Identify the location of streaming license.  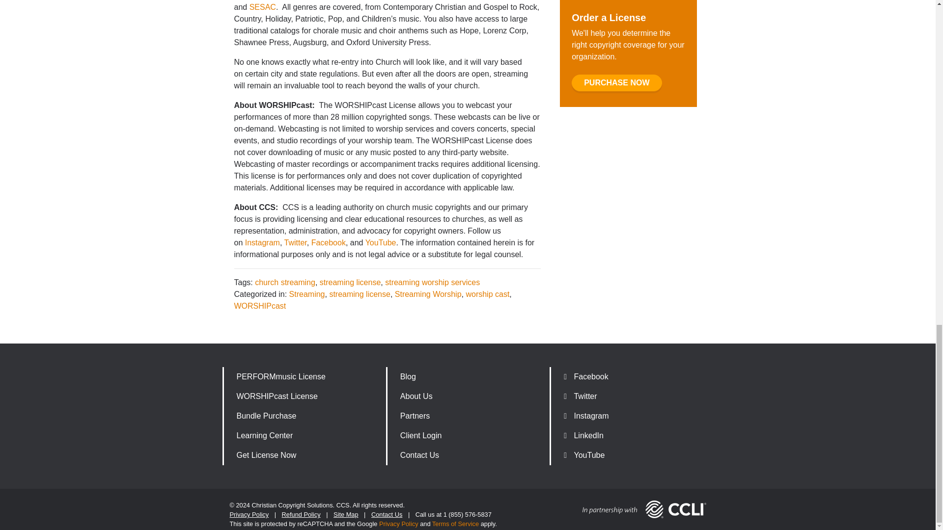
(350, 283).